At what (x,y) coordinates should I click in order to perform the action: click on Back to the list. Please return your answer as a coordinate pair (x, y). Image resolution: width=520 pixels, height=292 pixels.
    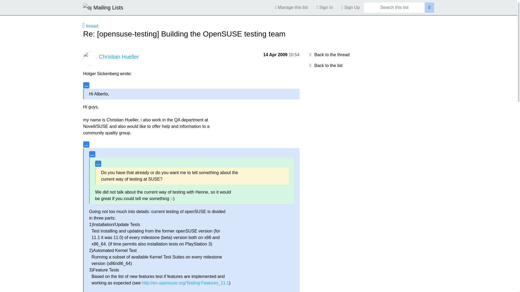
    Looking at the image, I should click on (325, 65).